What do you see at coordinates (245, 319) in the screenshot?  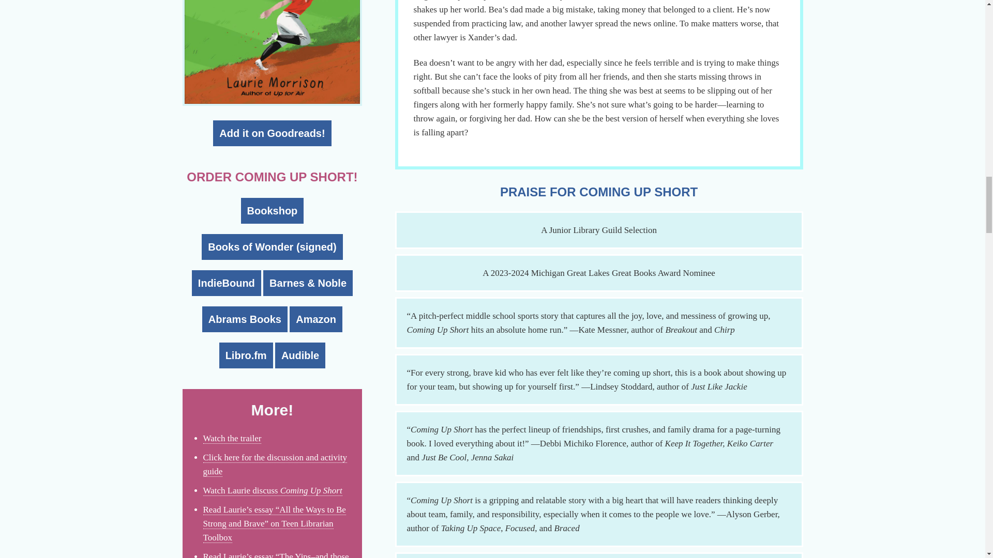 I see `Abrams Books` at bounding box center [245, 319].